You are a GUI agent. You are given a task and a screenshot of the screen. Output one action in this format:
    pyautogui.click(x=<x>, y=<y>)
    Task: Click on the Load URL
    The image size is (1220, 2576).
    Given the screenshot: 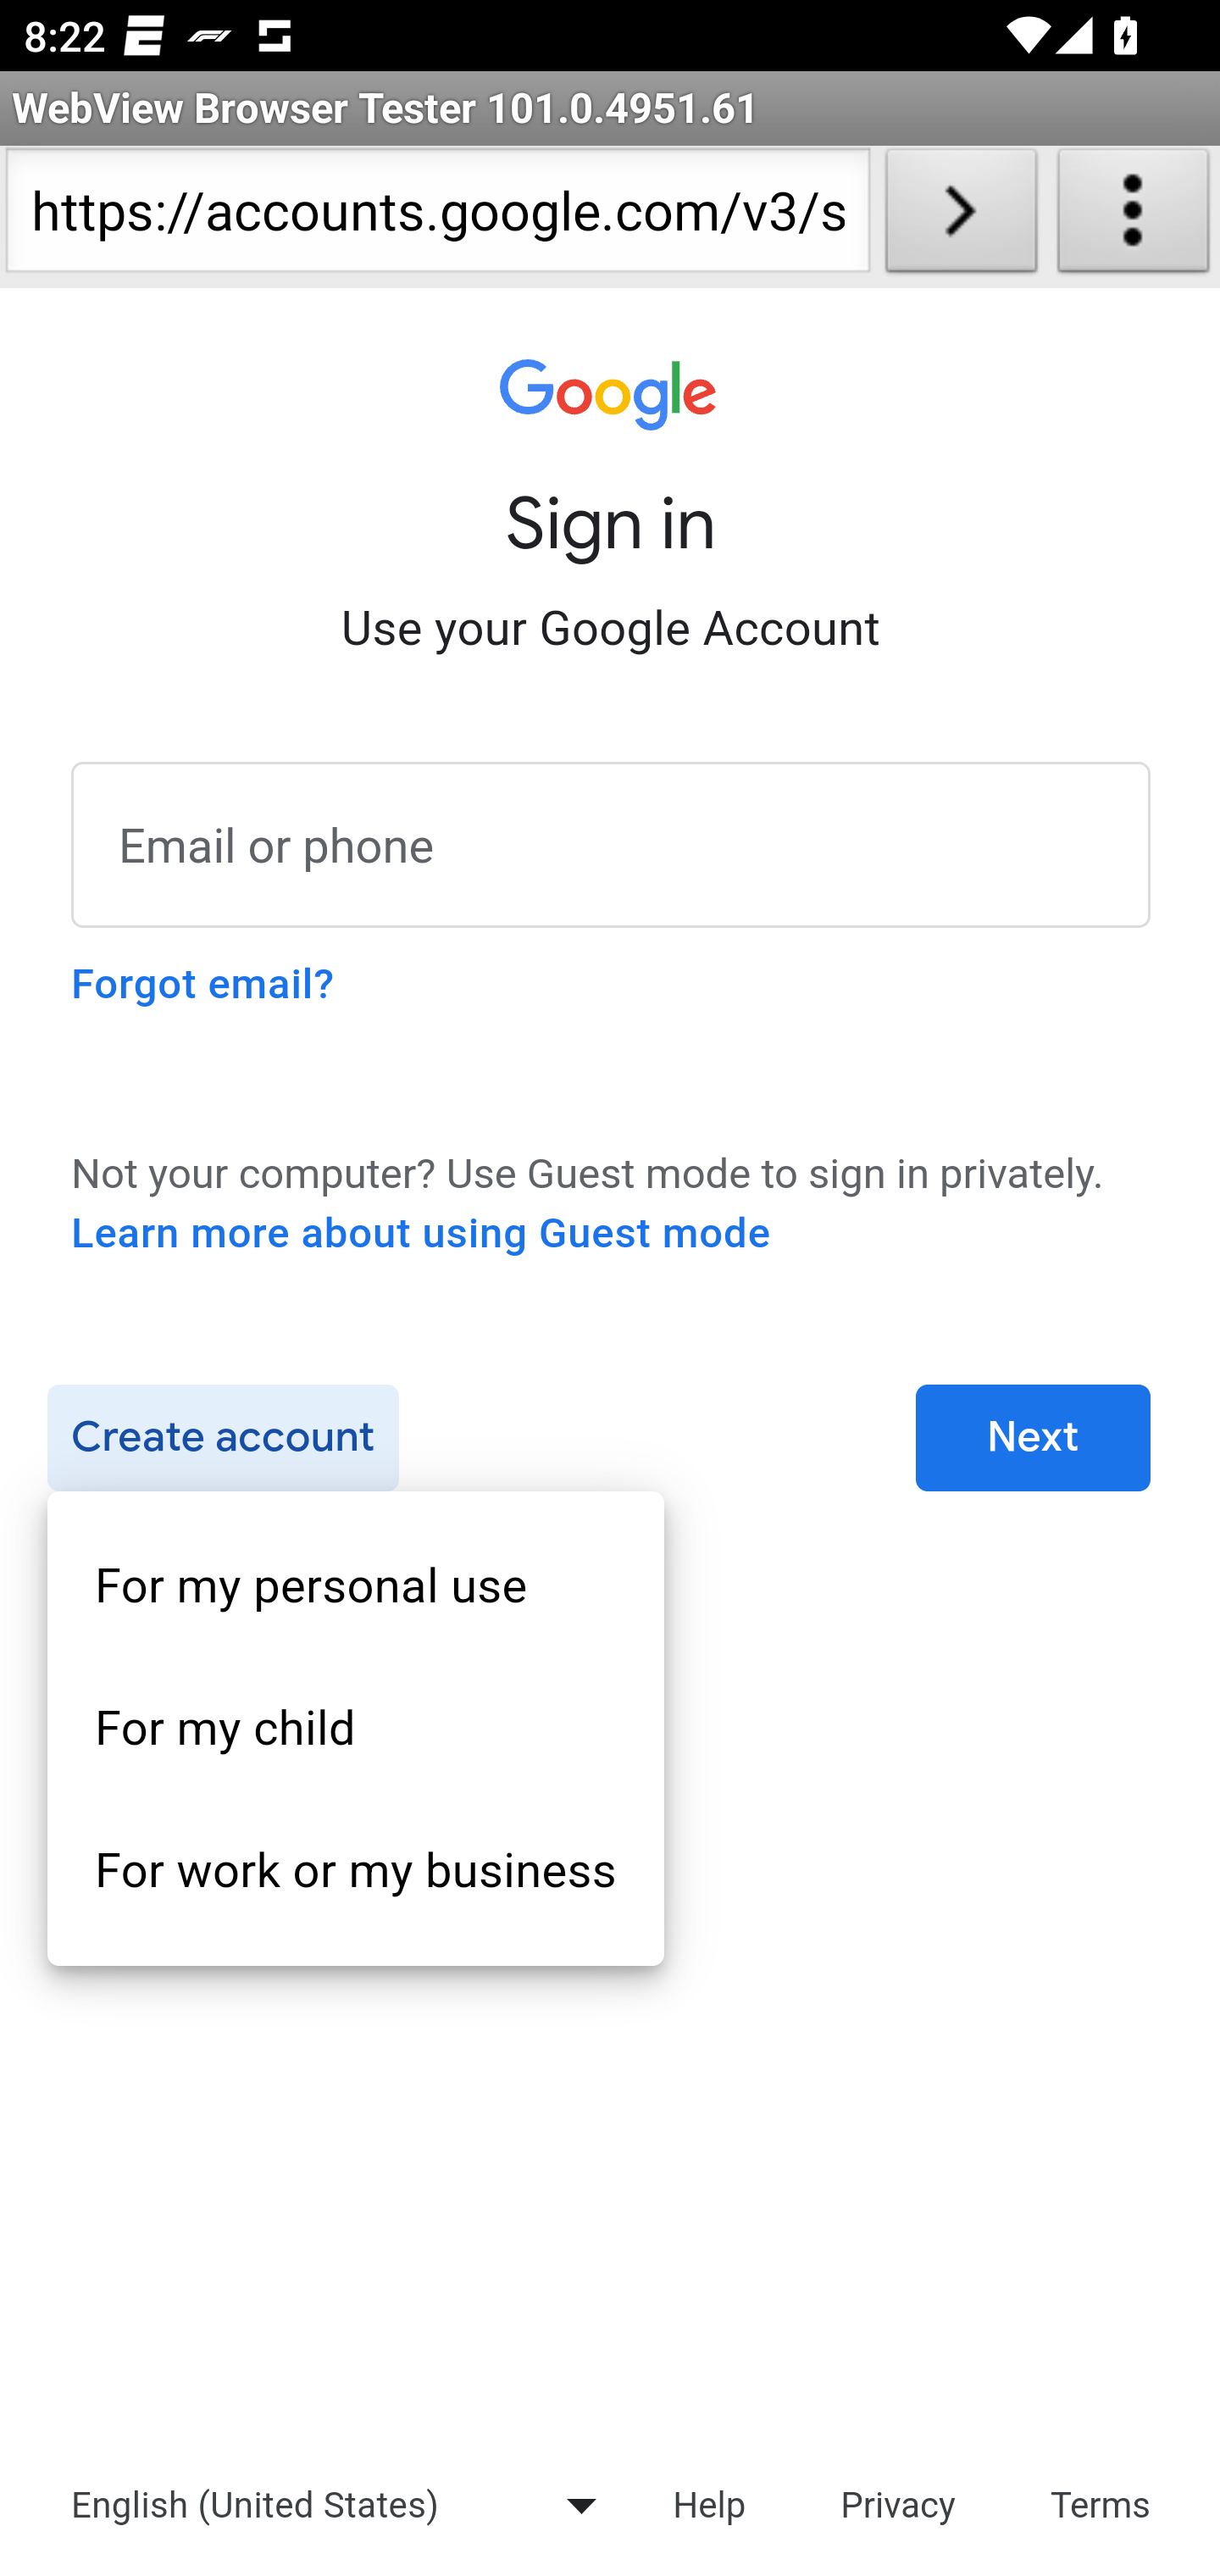 What is the action you would take?
    pyautogui.click(x=961, y=217)
    